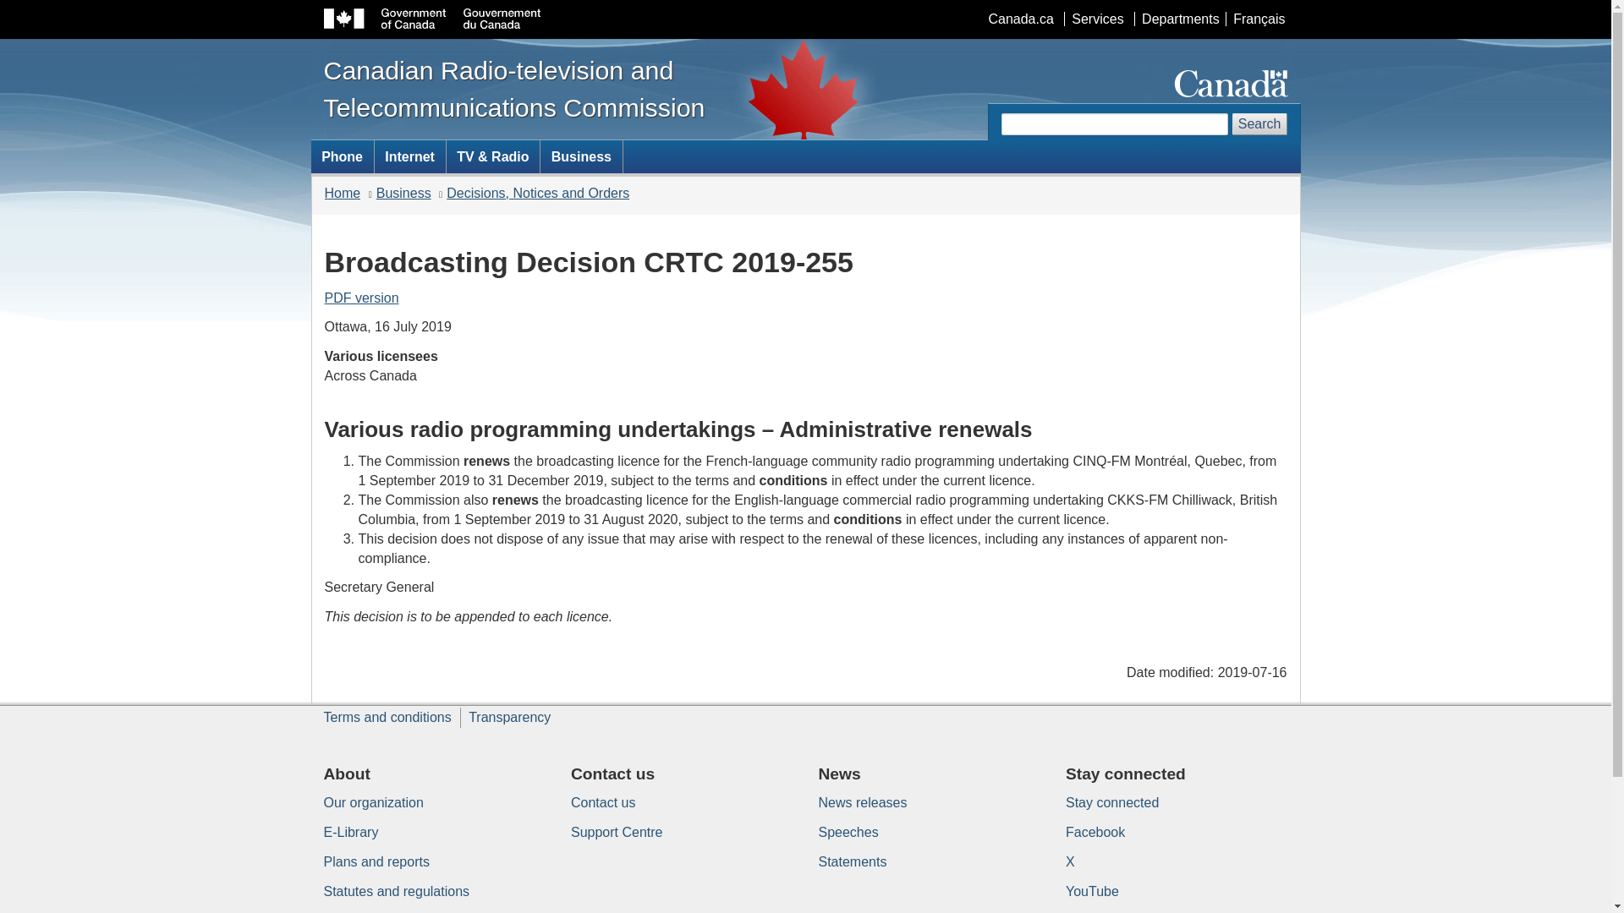  I want to click on Services, so click(1096, 19).